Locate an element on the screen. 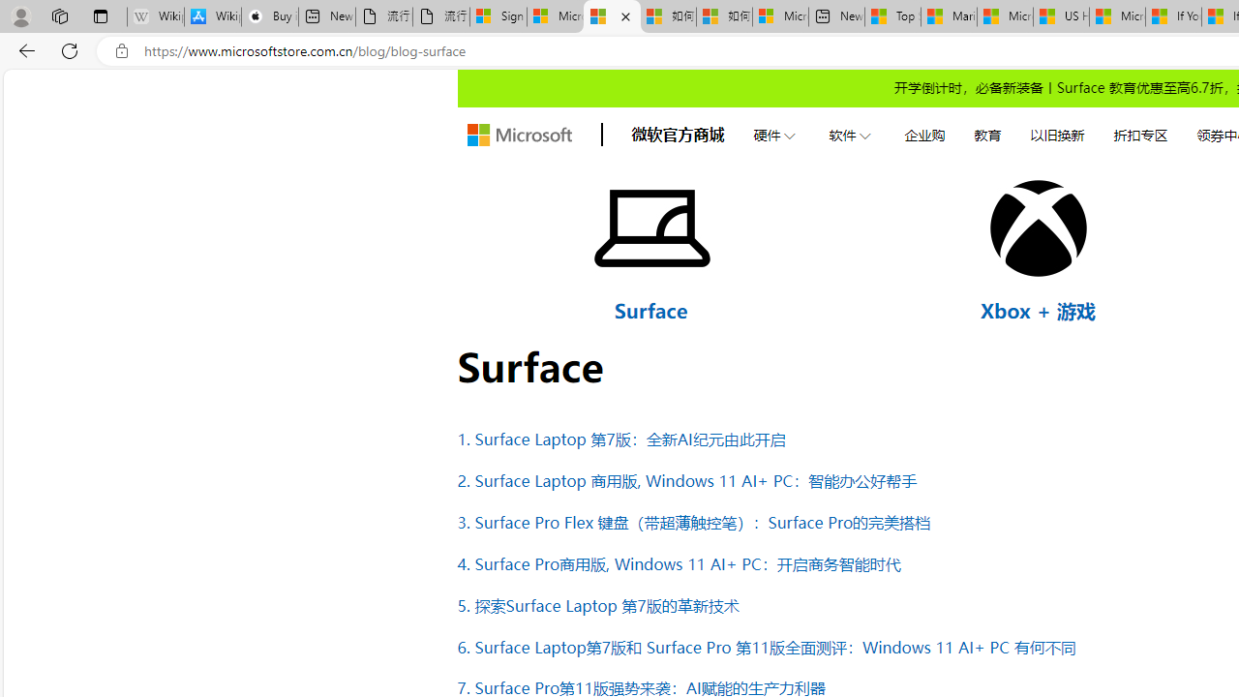 The height and width of the screenshot is (697, 1239). Microsoft Services Agreement is located at coordinates (556, 17).